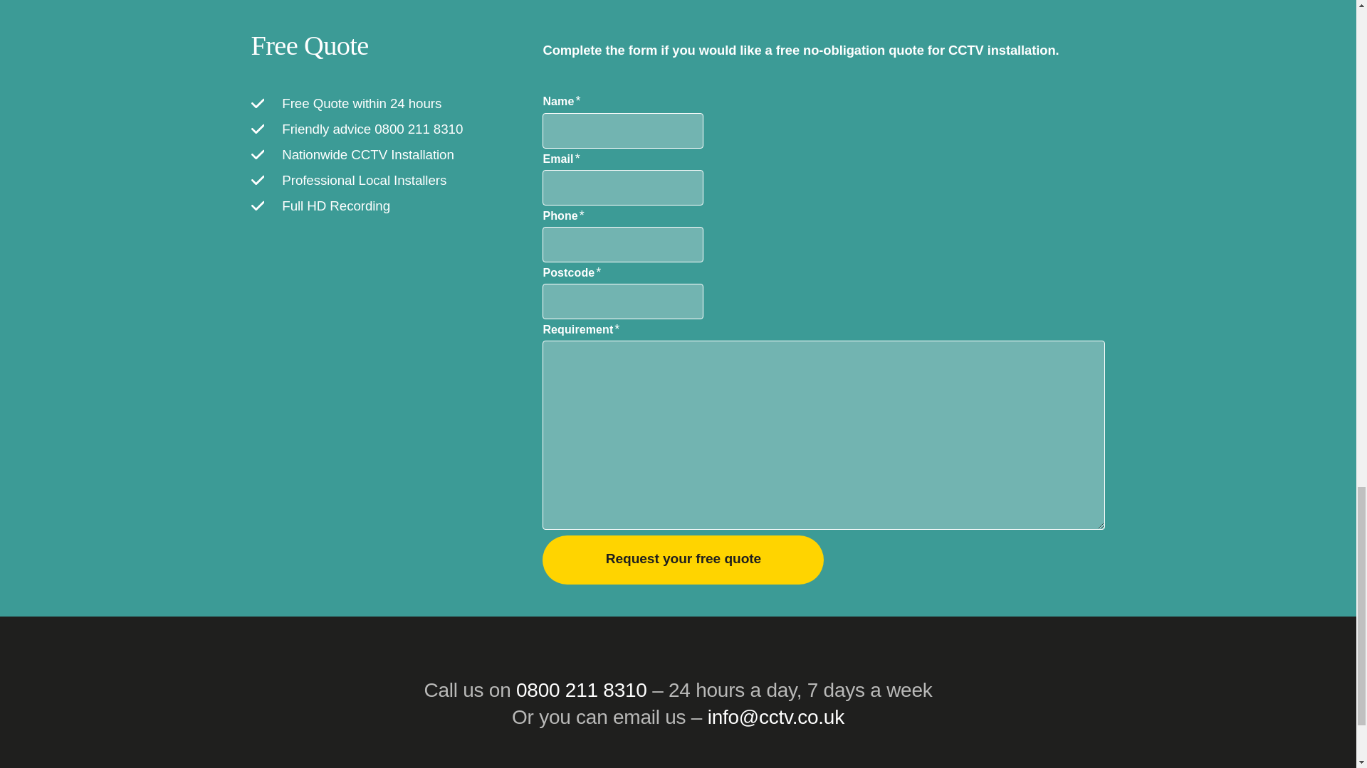 This screenshot has height=768, width=1367. I want to click on Jobs, so click(392, 767).